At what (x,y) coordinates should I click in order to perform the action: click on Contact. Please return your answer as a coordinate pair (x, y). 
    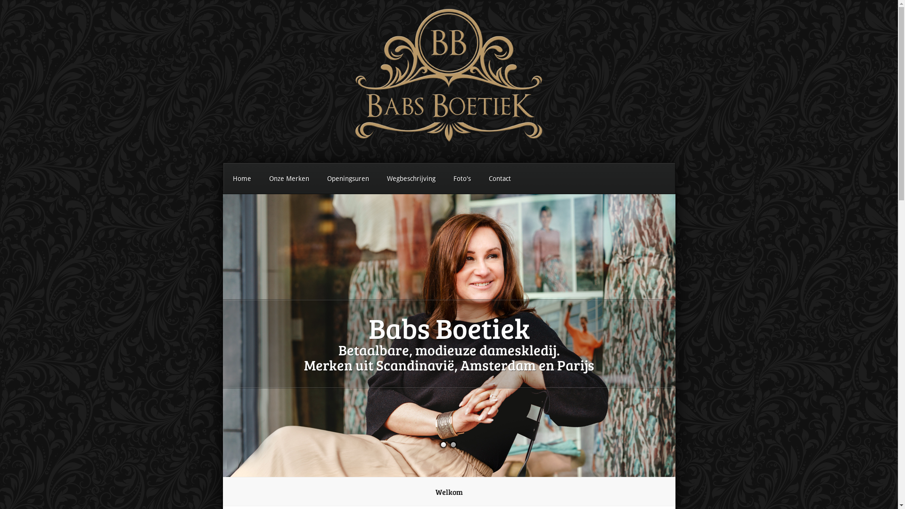
    Looking at the image, I should click on (500, 179).